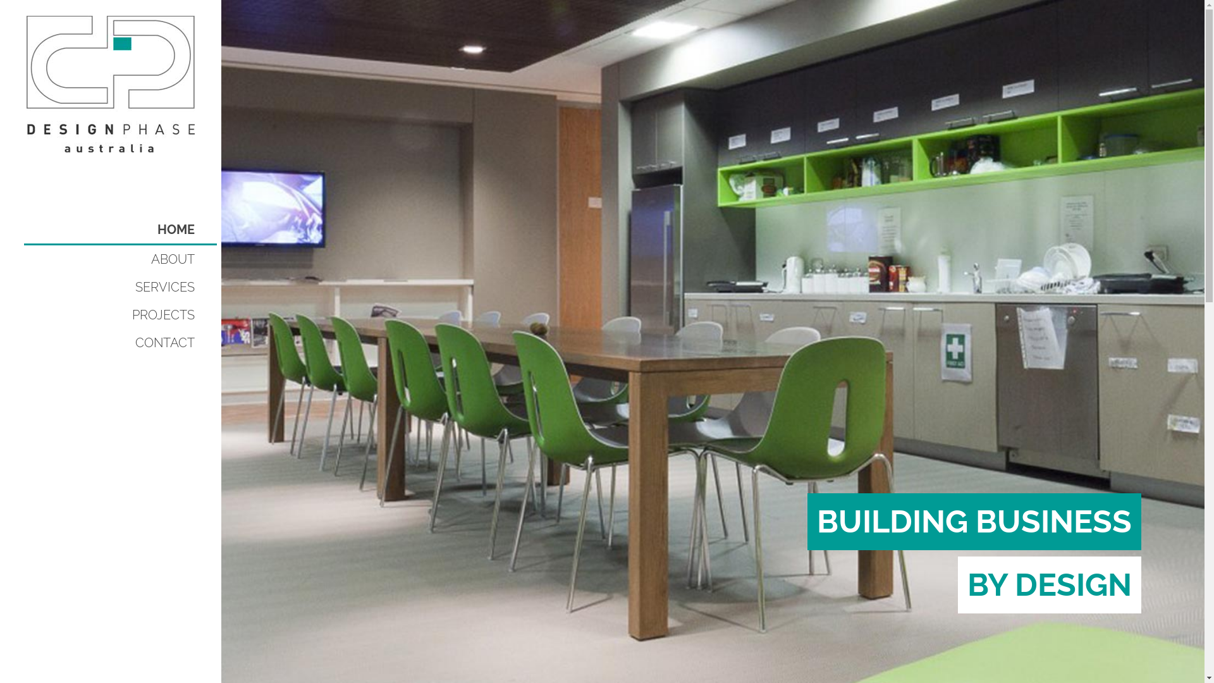 This screenshot has height=683, width=1214. What do you see at coordinates (120, 315) in the screenshot?
I see `PROJECTS` at bounding box center [120, 315].